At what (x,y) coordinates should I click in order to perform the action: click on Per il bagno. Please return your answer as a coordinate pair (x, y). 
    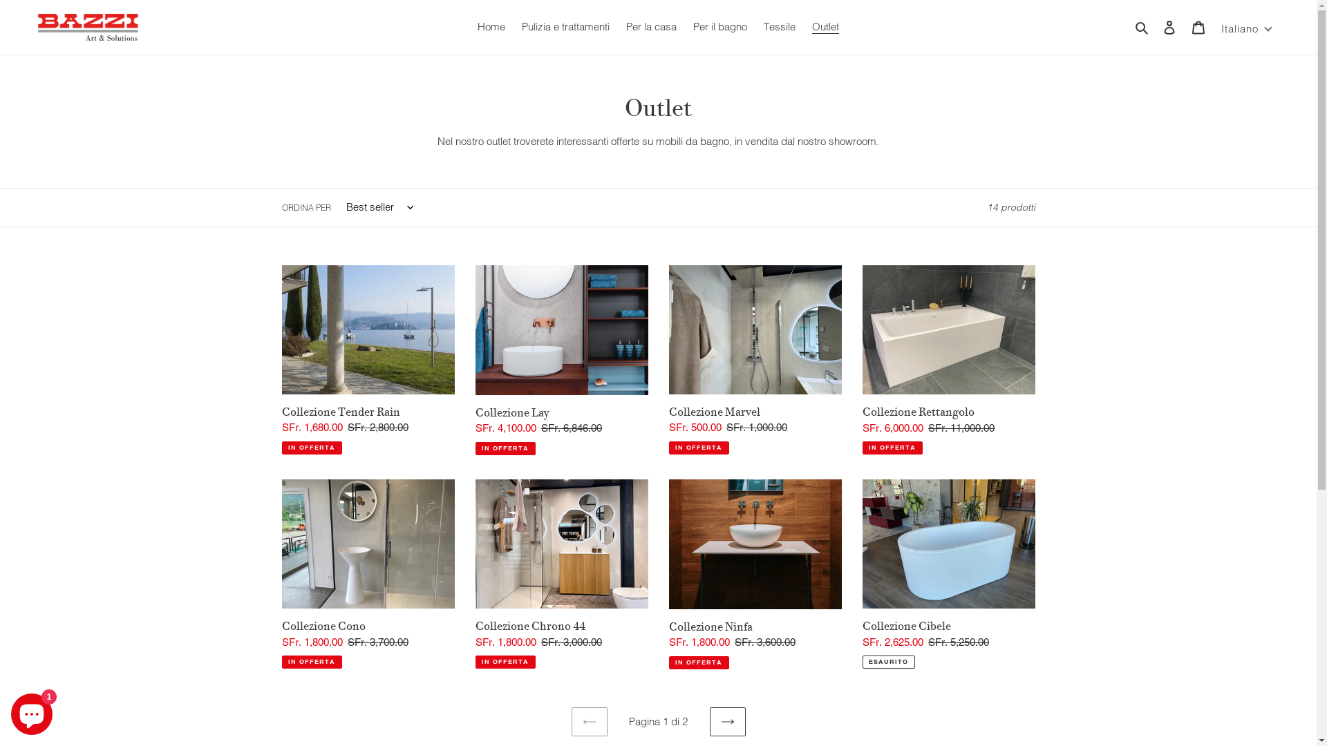
    Looking at the image, I should click on (720, 28).